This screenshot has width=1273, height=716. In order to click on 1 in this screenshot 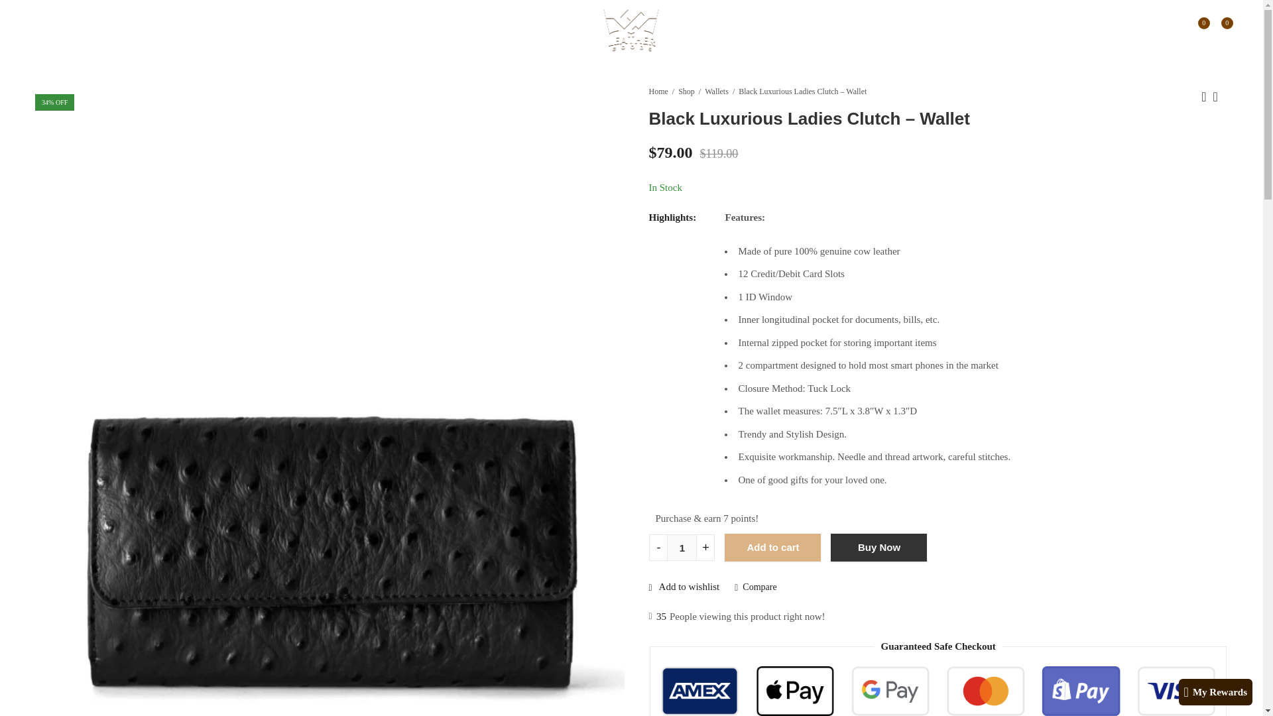, I will do `click(682, 547)`.